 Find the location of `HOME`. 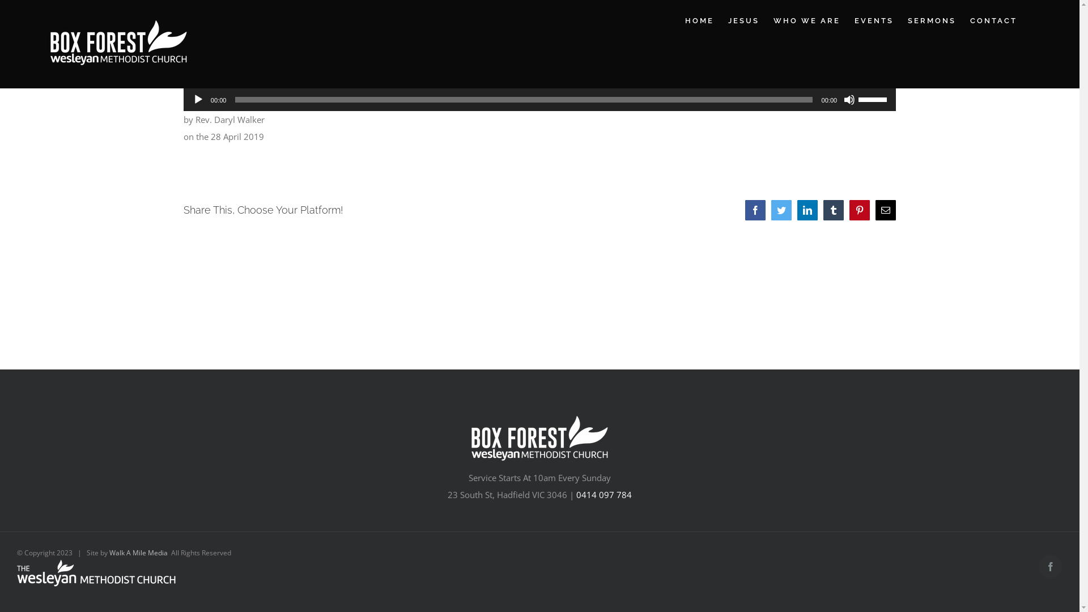

HOME is located at coordinates (699, 20).